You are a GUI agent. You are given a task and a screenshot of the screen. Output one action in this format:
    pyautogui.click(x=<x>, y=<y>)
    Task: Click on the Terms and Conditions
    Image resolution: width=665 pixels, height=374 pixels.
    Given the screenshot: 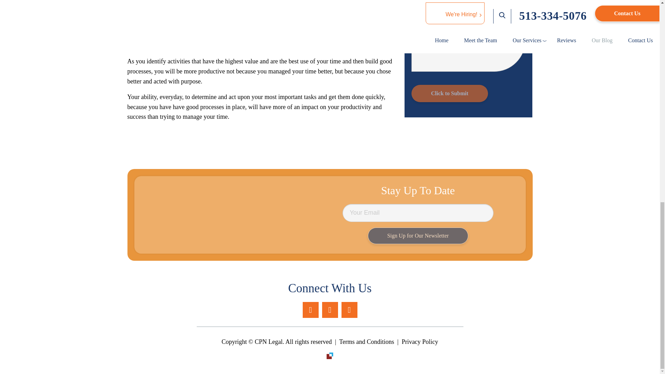 What is the action you would take?
    pyautogui.click(x=366, y=341)
    